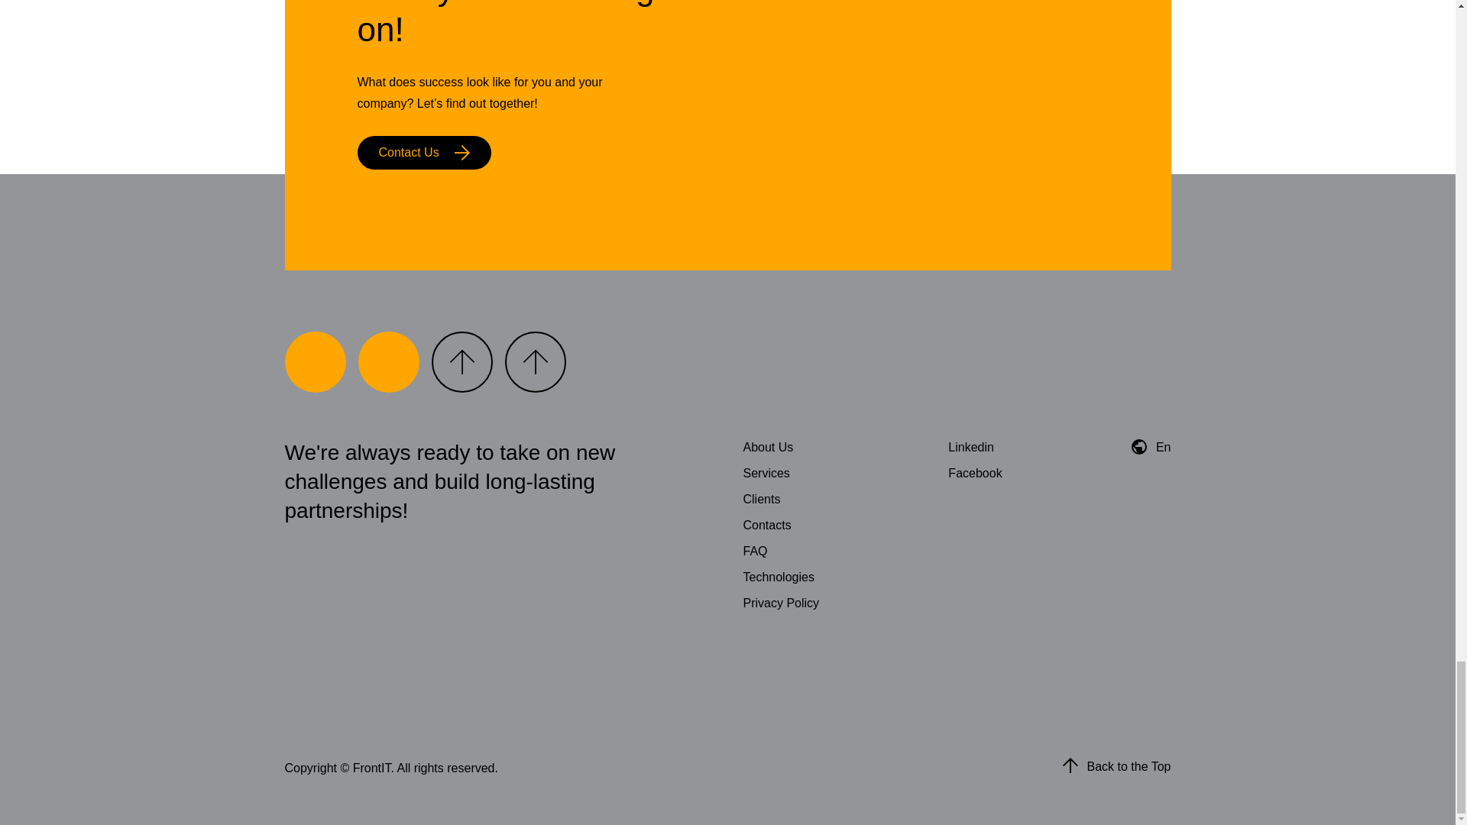  I want to click on FAQ, so click(755, 551).